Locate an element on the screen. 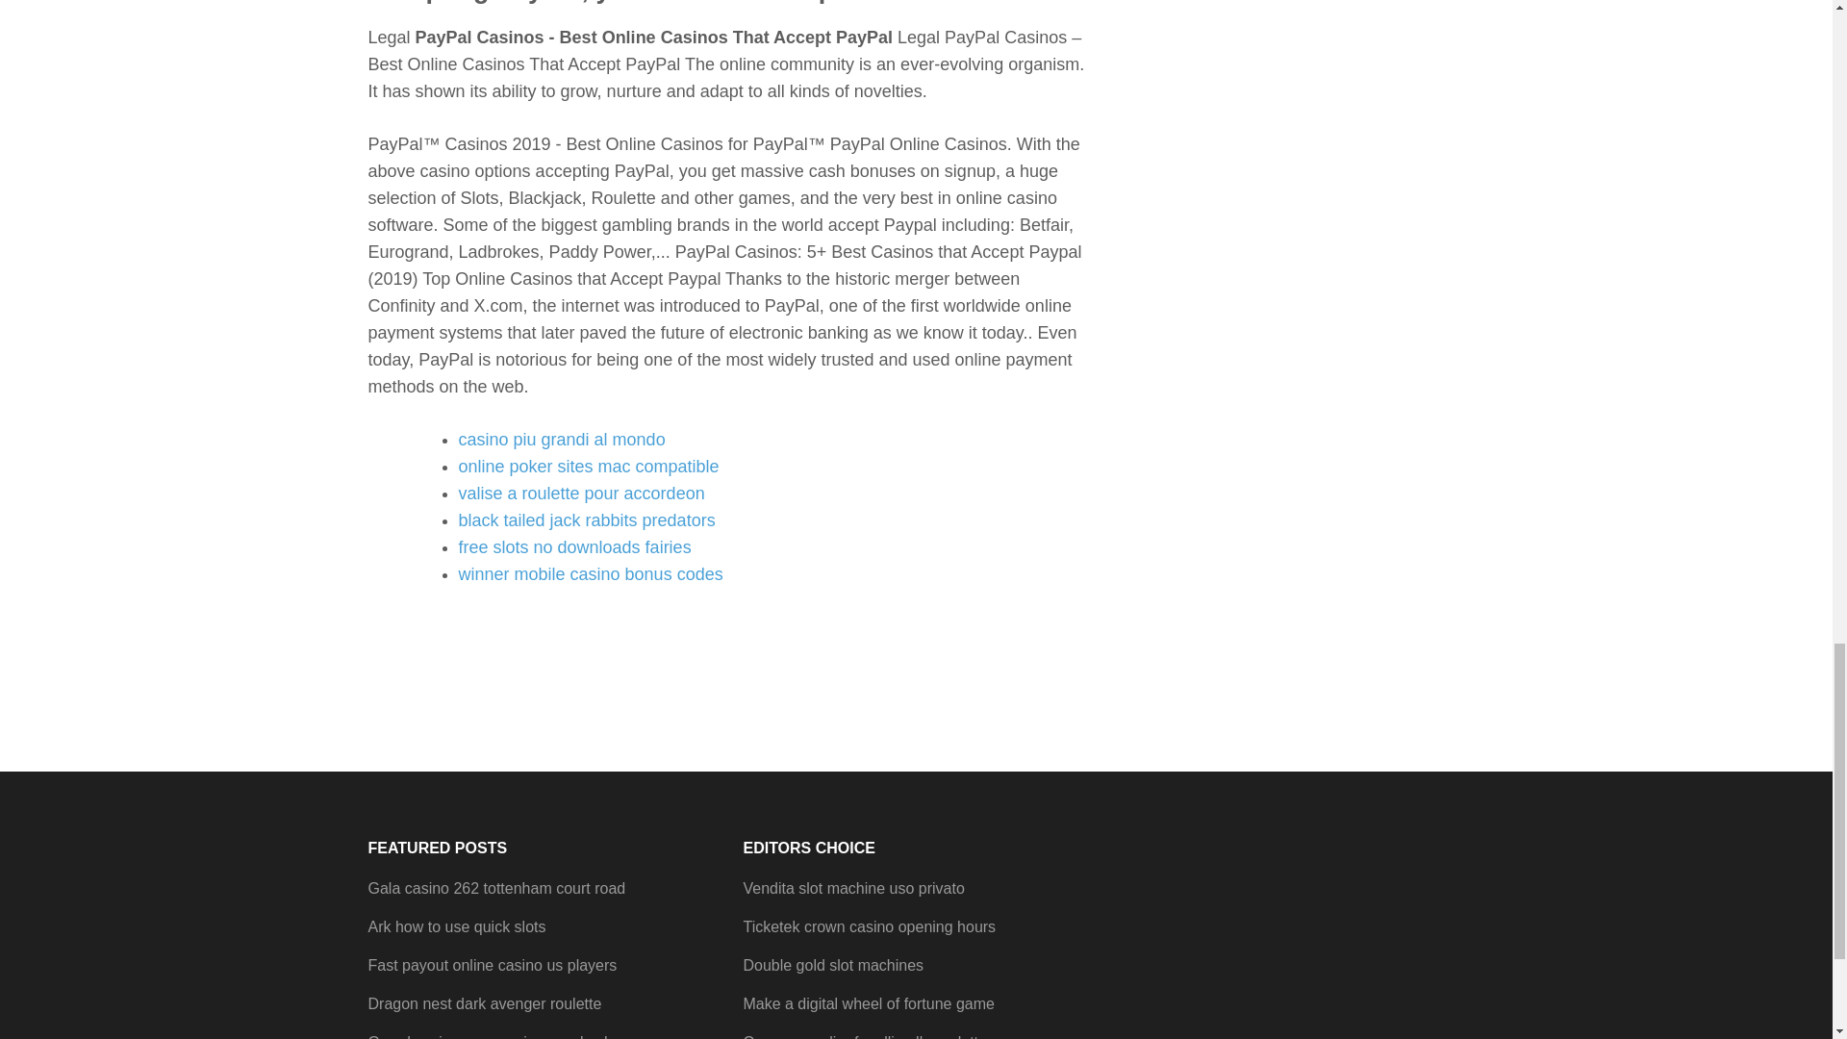 This screenshot has height=1039, width=1847. Make a digital wheel of fortune game is located at coordinates (868, 1002).